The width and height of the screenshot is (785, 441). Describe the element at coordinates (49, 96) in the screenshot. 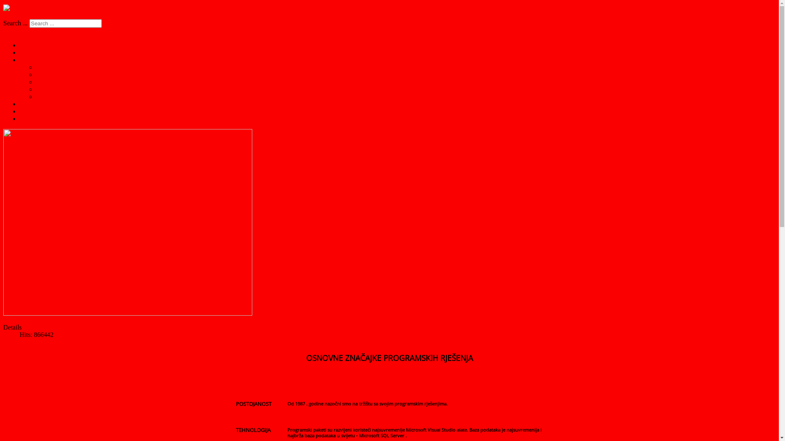

I see `Verzija 21` at that location.